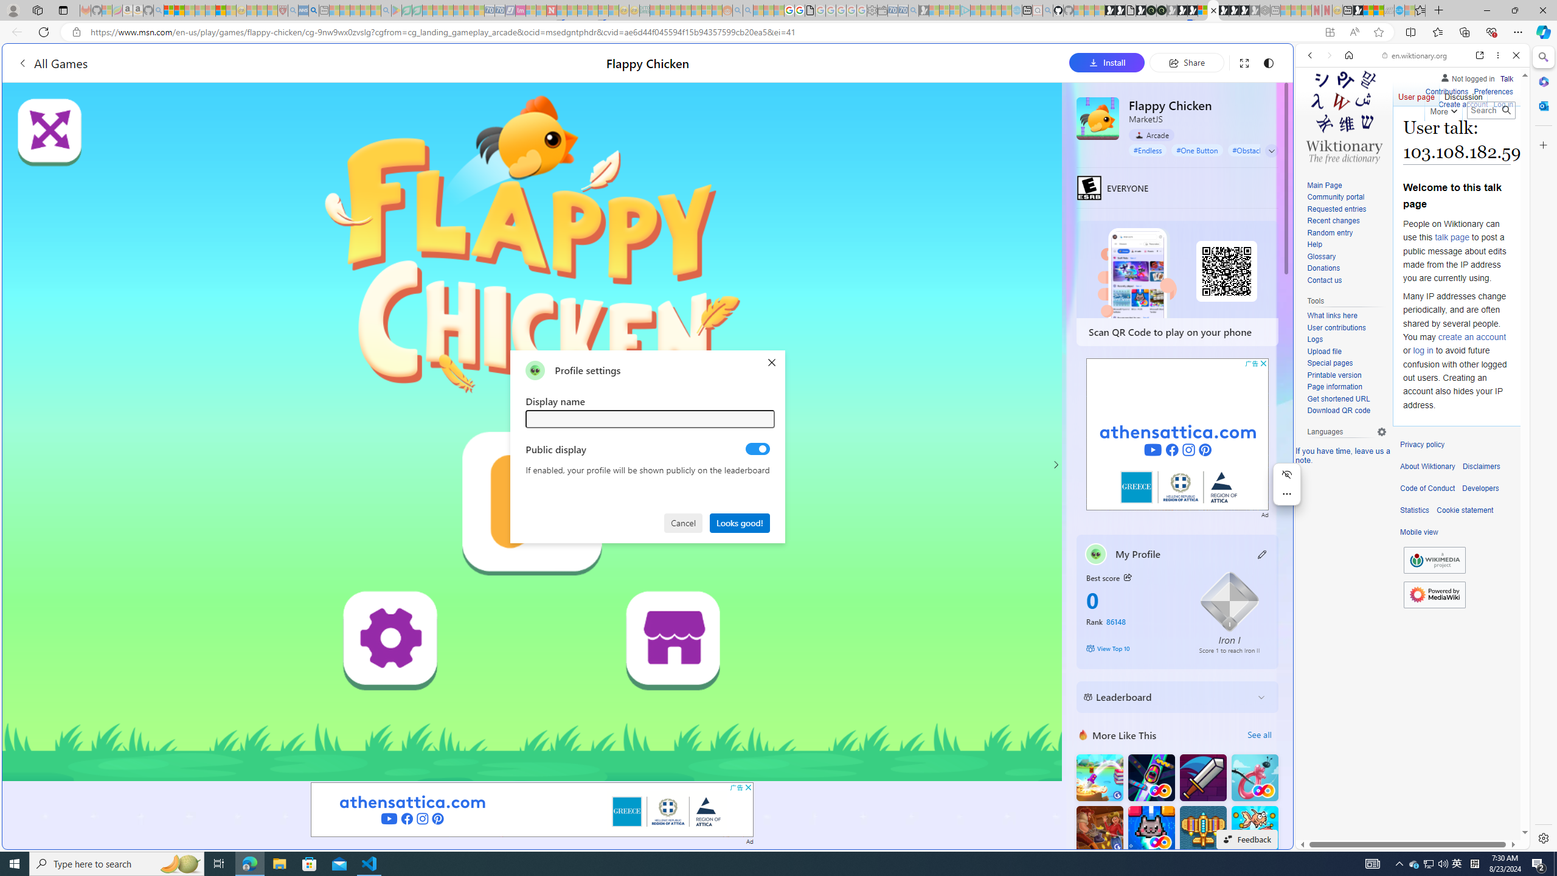  What do you see at coordinates (1244, 62) in the screenshot?
I see `Full screen` at bounding box center [1244, 62].